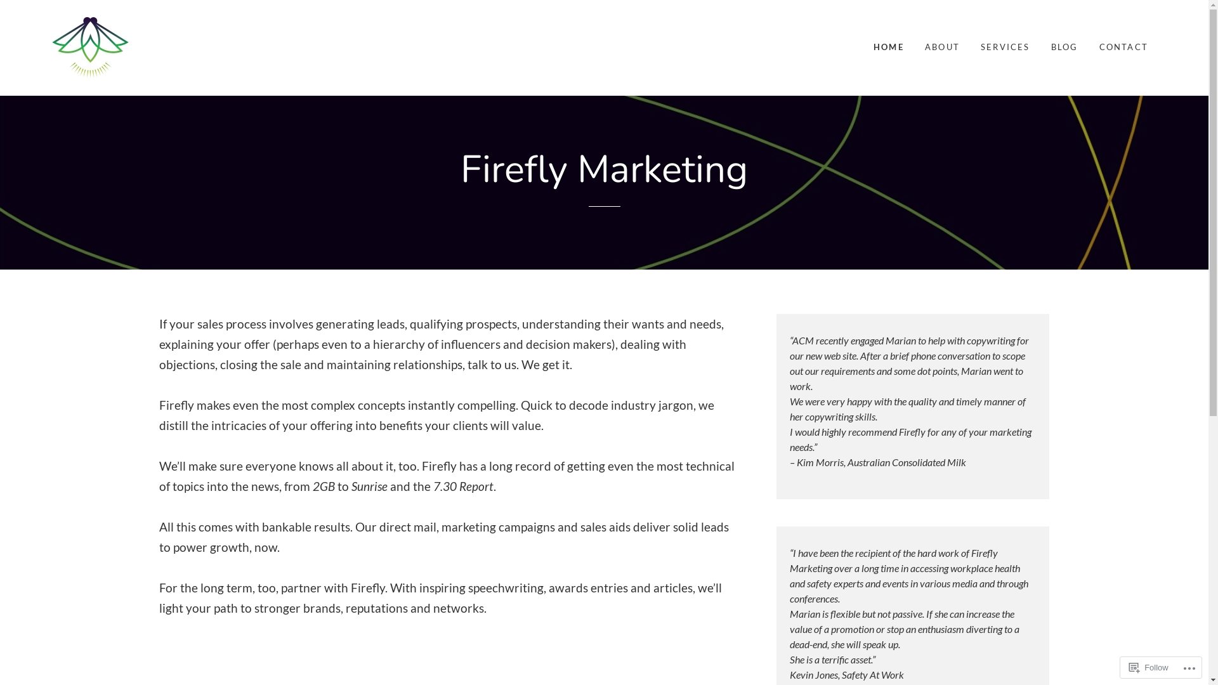  I want to click on Follow, so click(1149, 667).